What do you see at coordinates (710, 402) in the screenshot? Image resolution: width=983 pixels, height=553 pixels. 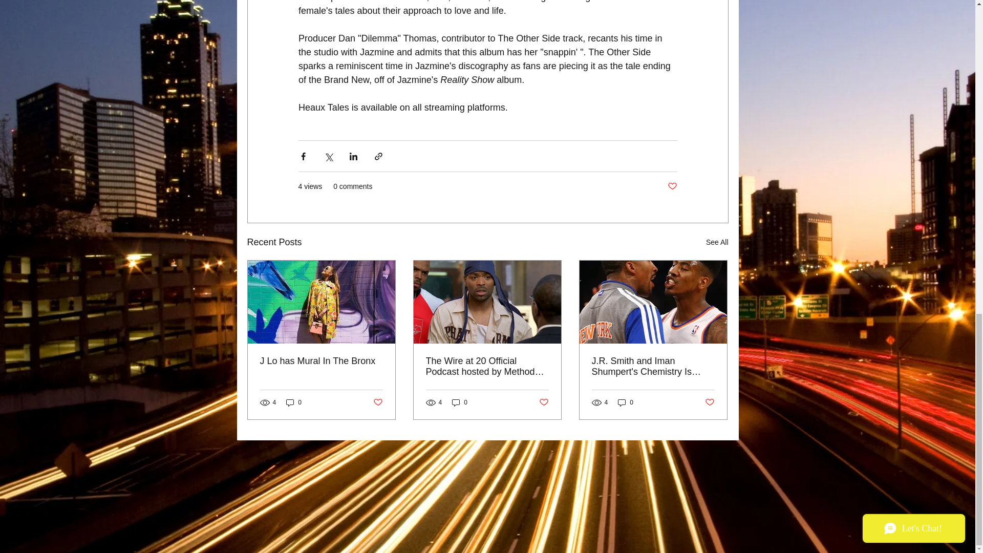 I see `Post not marked as liked` at bounding box center [710, 402].